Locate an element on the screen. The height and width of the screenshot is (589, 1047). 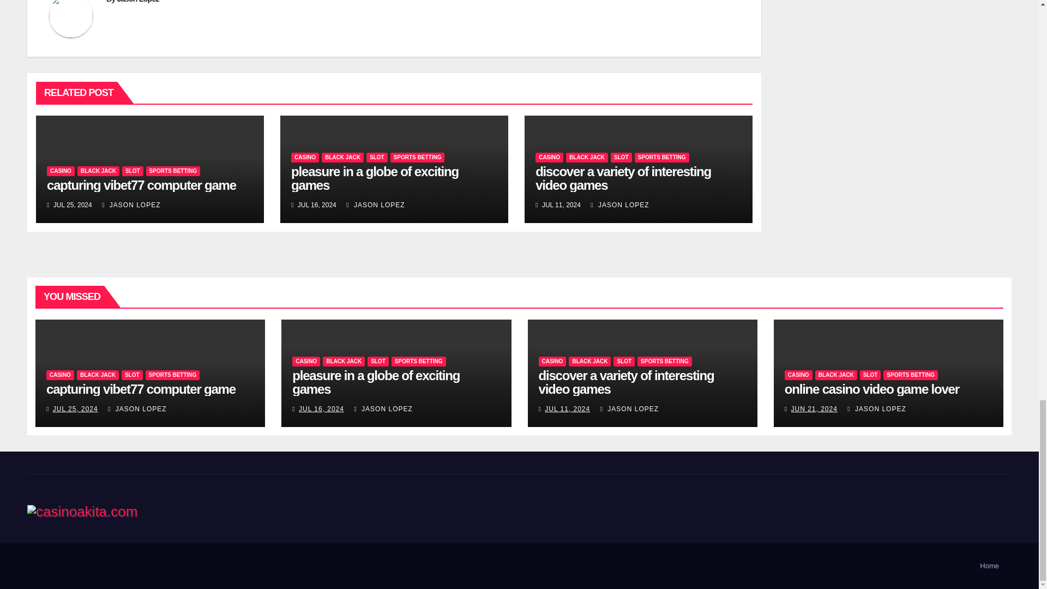
SLOT is located at coordinates (133, 171).